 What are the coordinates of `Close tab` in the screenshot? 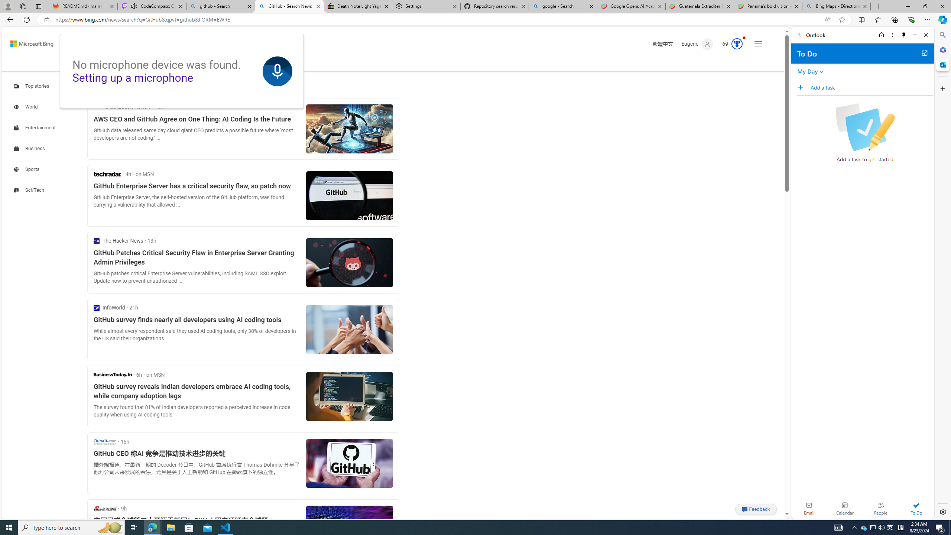 It's located at (865, 6).